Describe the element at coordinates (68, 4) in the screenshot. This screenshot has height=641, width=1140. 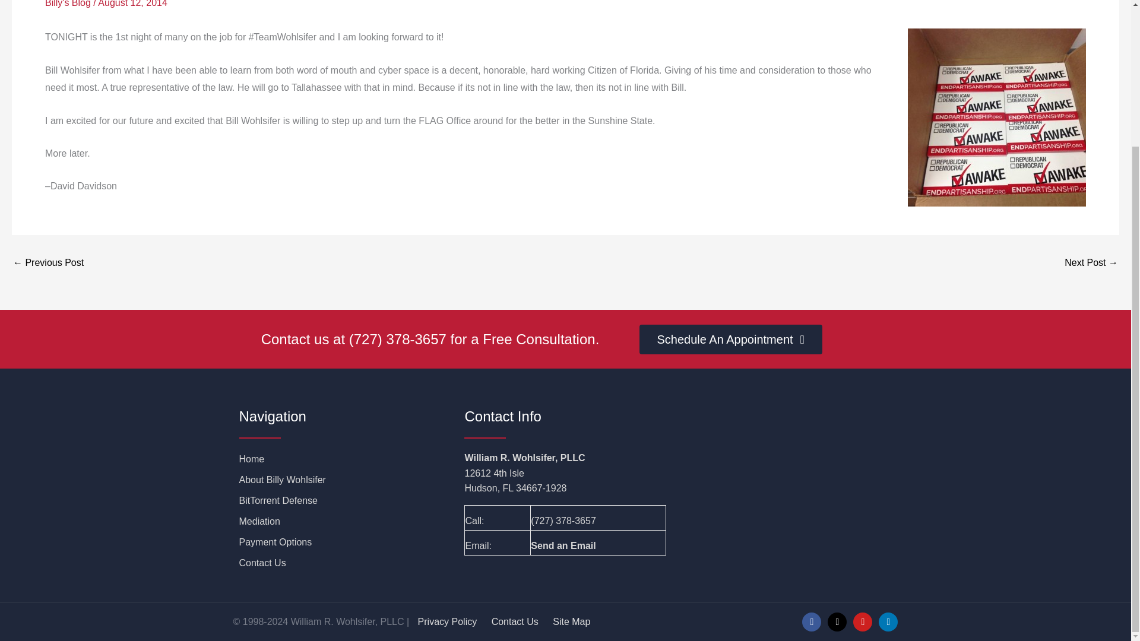
I see `Billy's Blog` at that location.